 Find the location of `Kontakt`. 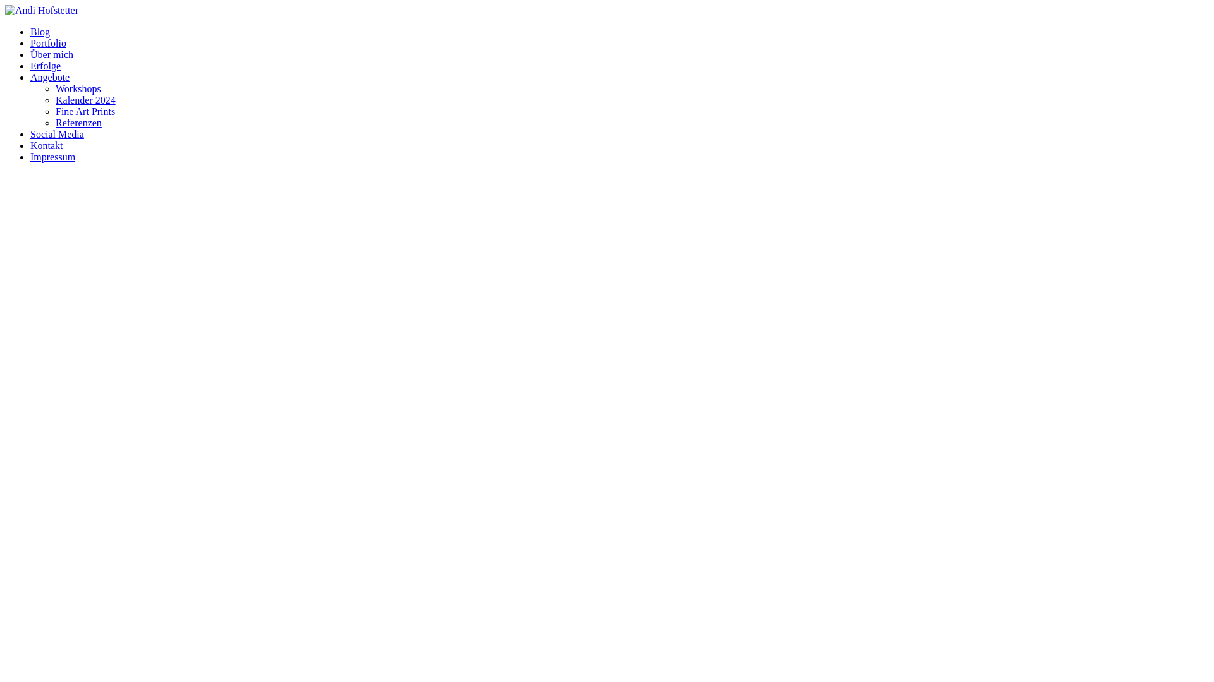

Kontakt is located at coordinates (47, 145).